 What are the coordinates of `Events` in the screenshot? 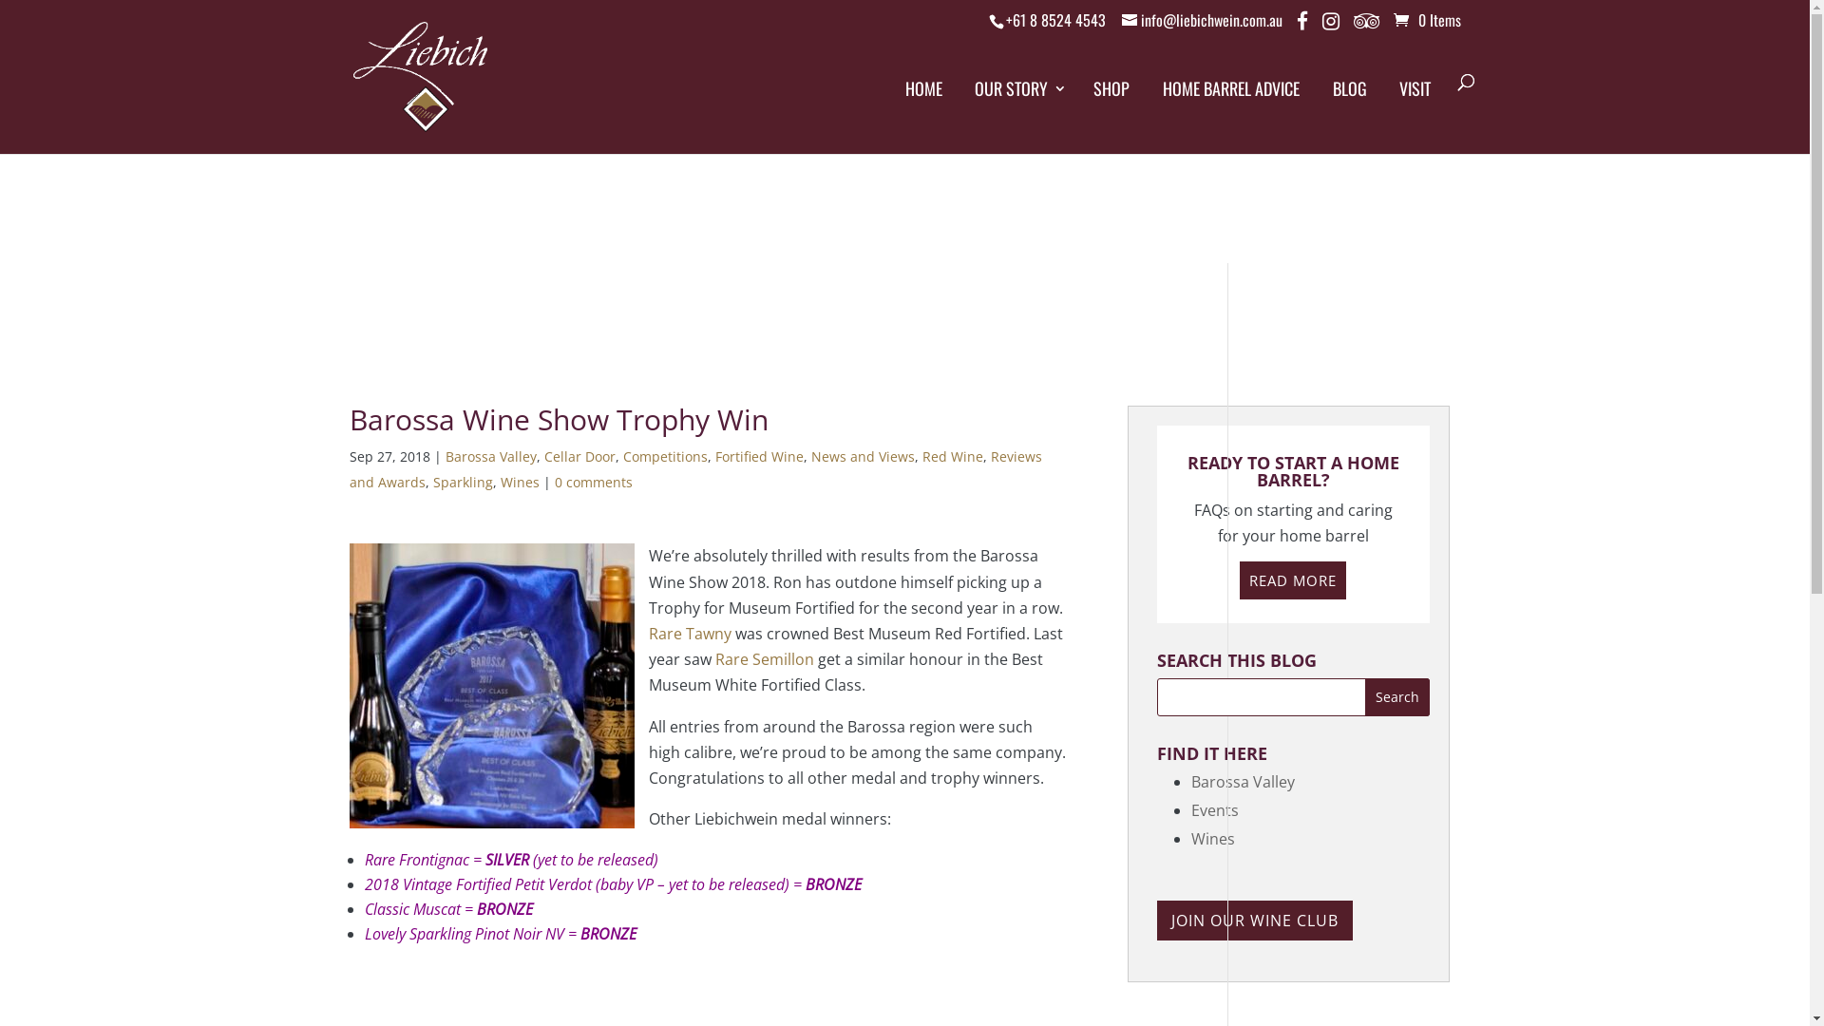 It's located at (1215, 810).